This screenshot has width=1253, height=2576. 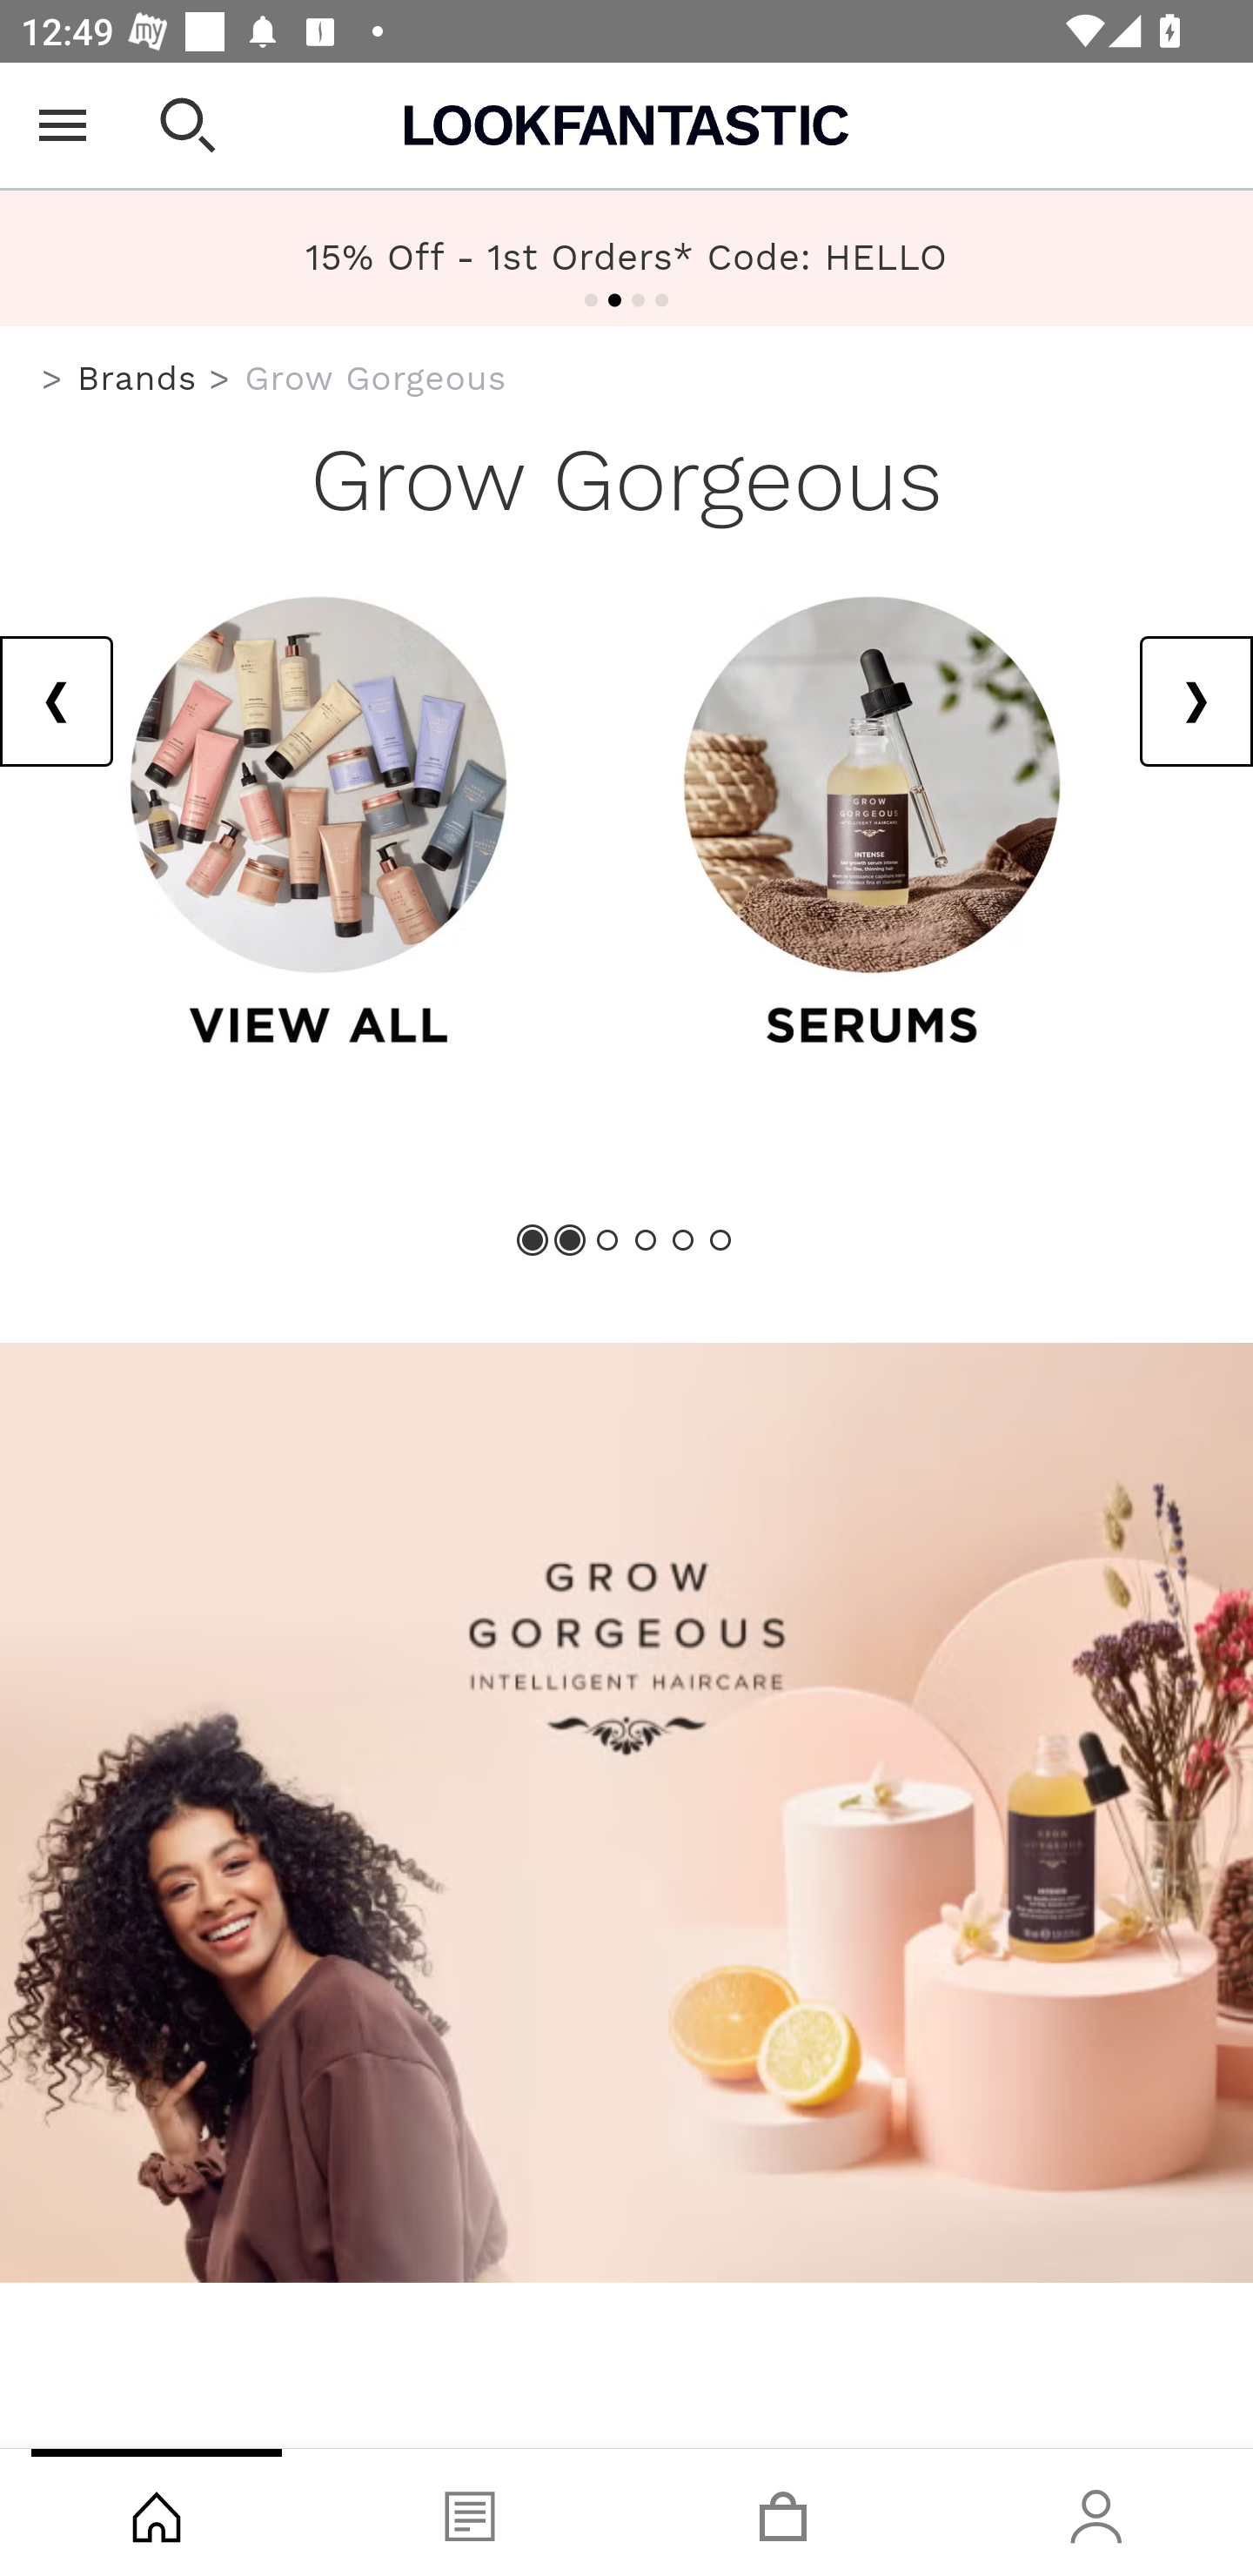 What do you see at coordinates (626, 1814) in the screenshot?
I see `Shop Grow Gorgeous` at bounding box center [626, 1814].